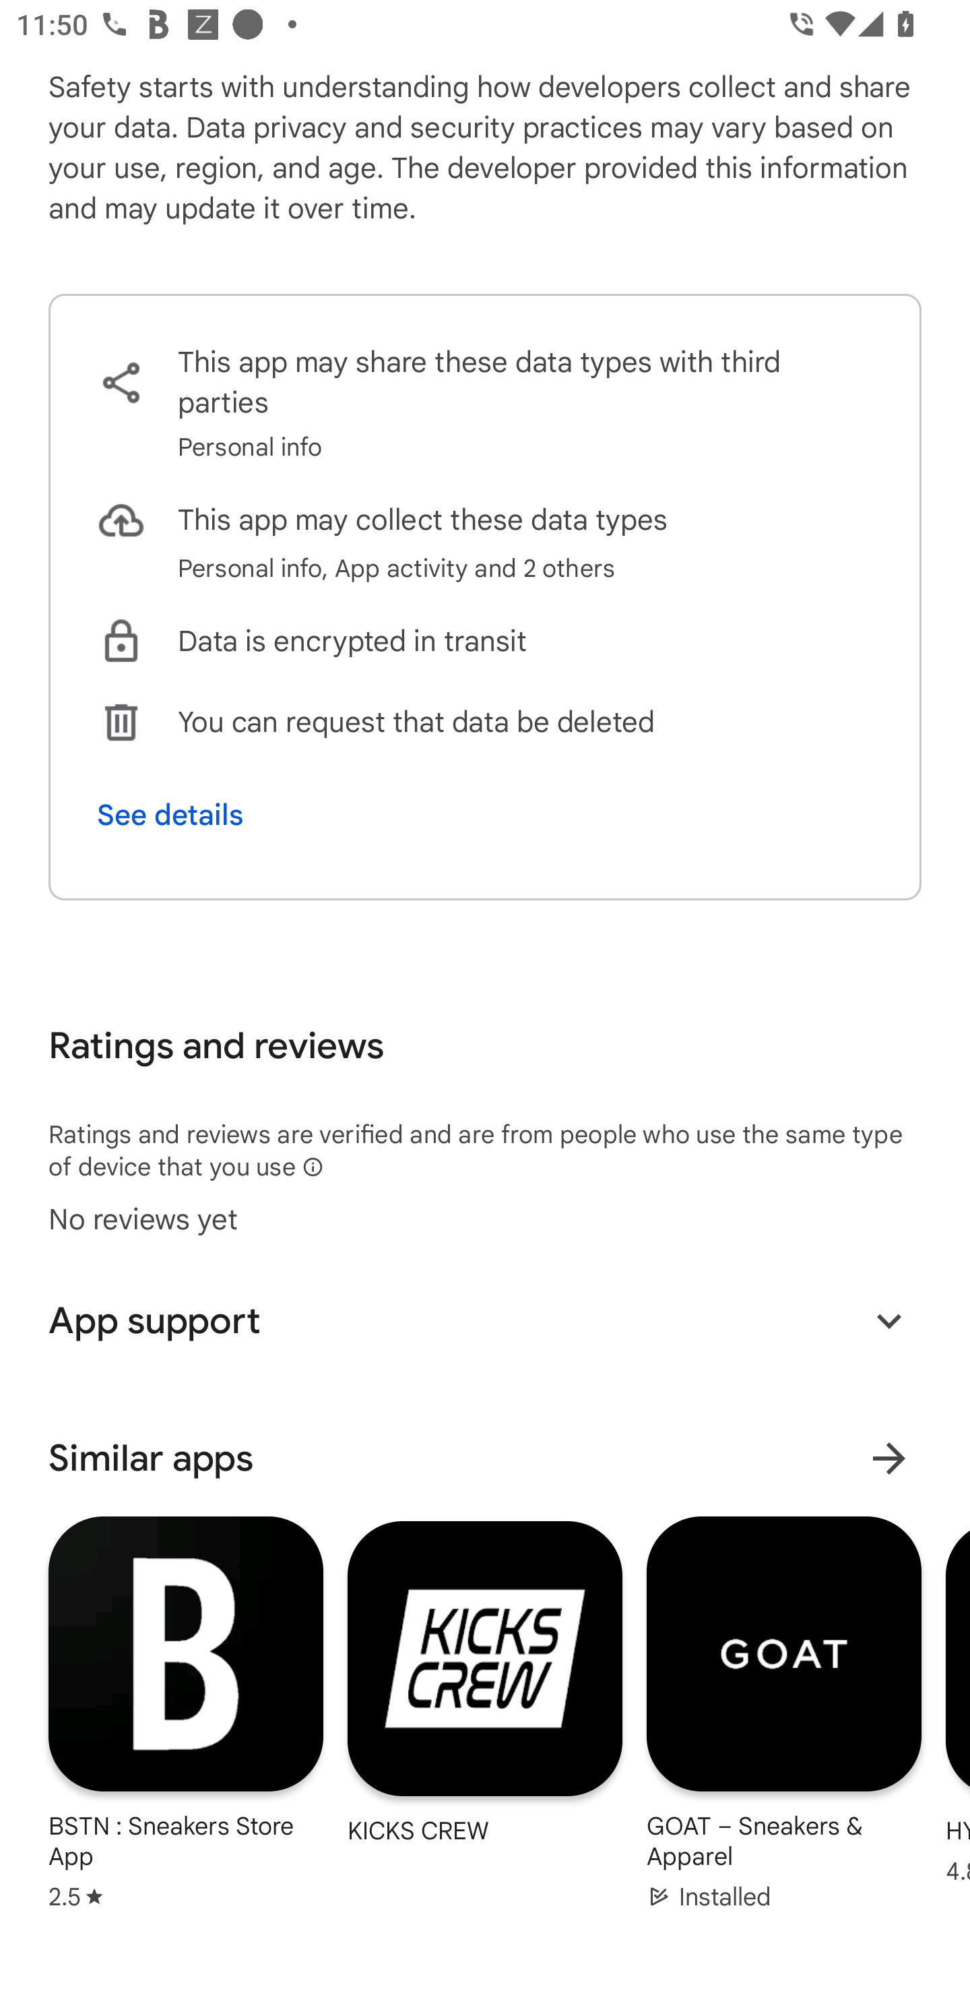 This screenshot has height=1995, width=970. Describe the element at coordinates (485, 1458) in the screenshot. I see `Similar apps More results for Similar apps` at that location.